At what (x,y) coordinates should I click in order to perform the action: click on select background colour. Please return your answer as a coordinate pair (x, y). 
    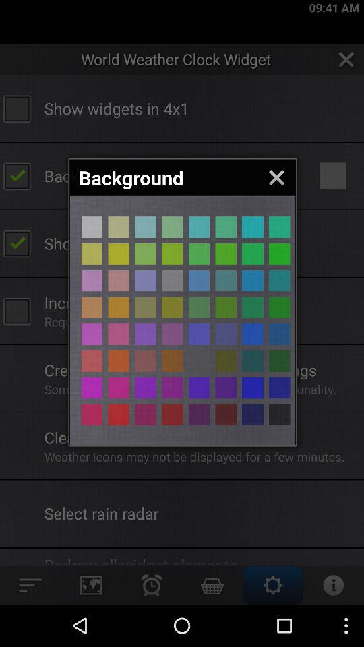
    Looking at the image, I should click on (146, 280).